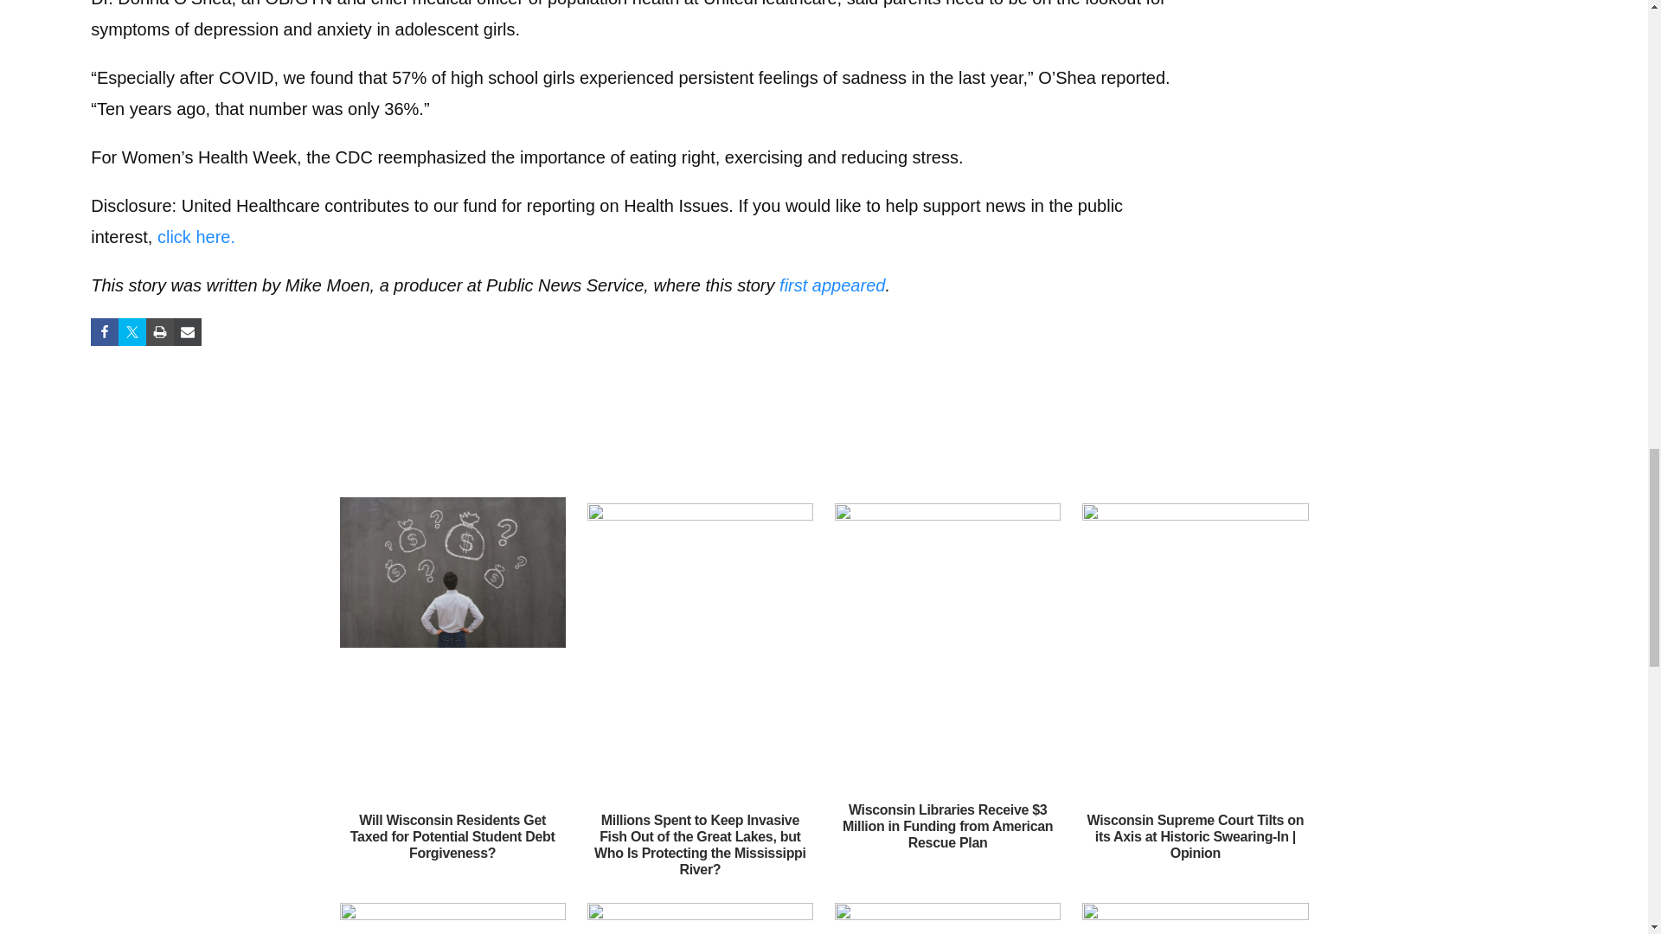 This screenshot has height=934, width=1661. What do you see at coordinates (196, 237) in the screenshot?
I see `click here.` at bounding box center [196, 237].